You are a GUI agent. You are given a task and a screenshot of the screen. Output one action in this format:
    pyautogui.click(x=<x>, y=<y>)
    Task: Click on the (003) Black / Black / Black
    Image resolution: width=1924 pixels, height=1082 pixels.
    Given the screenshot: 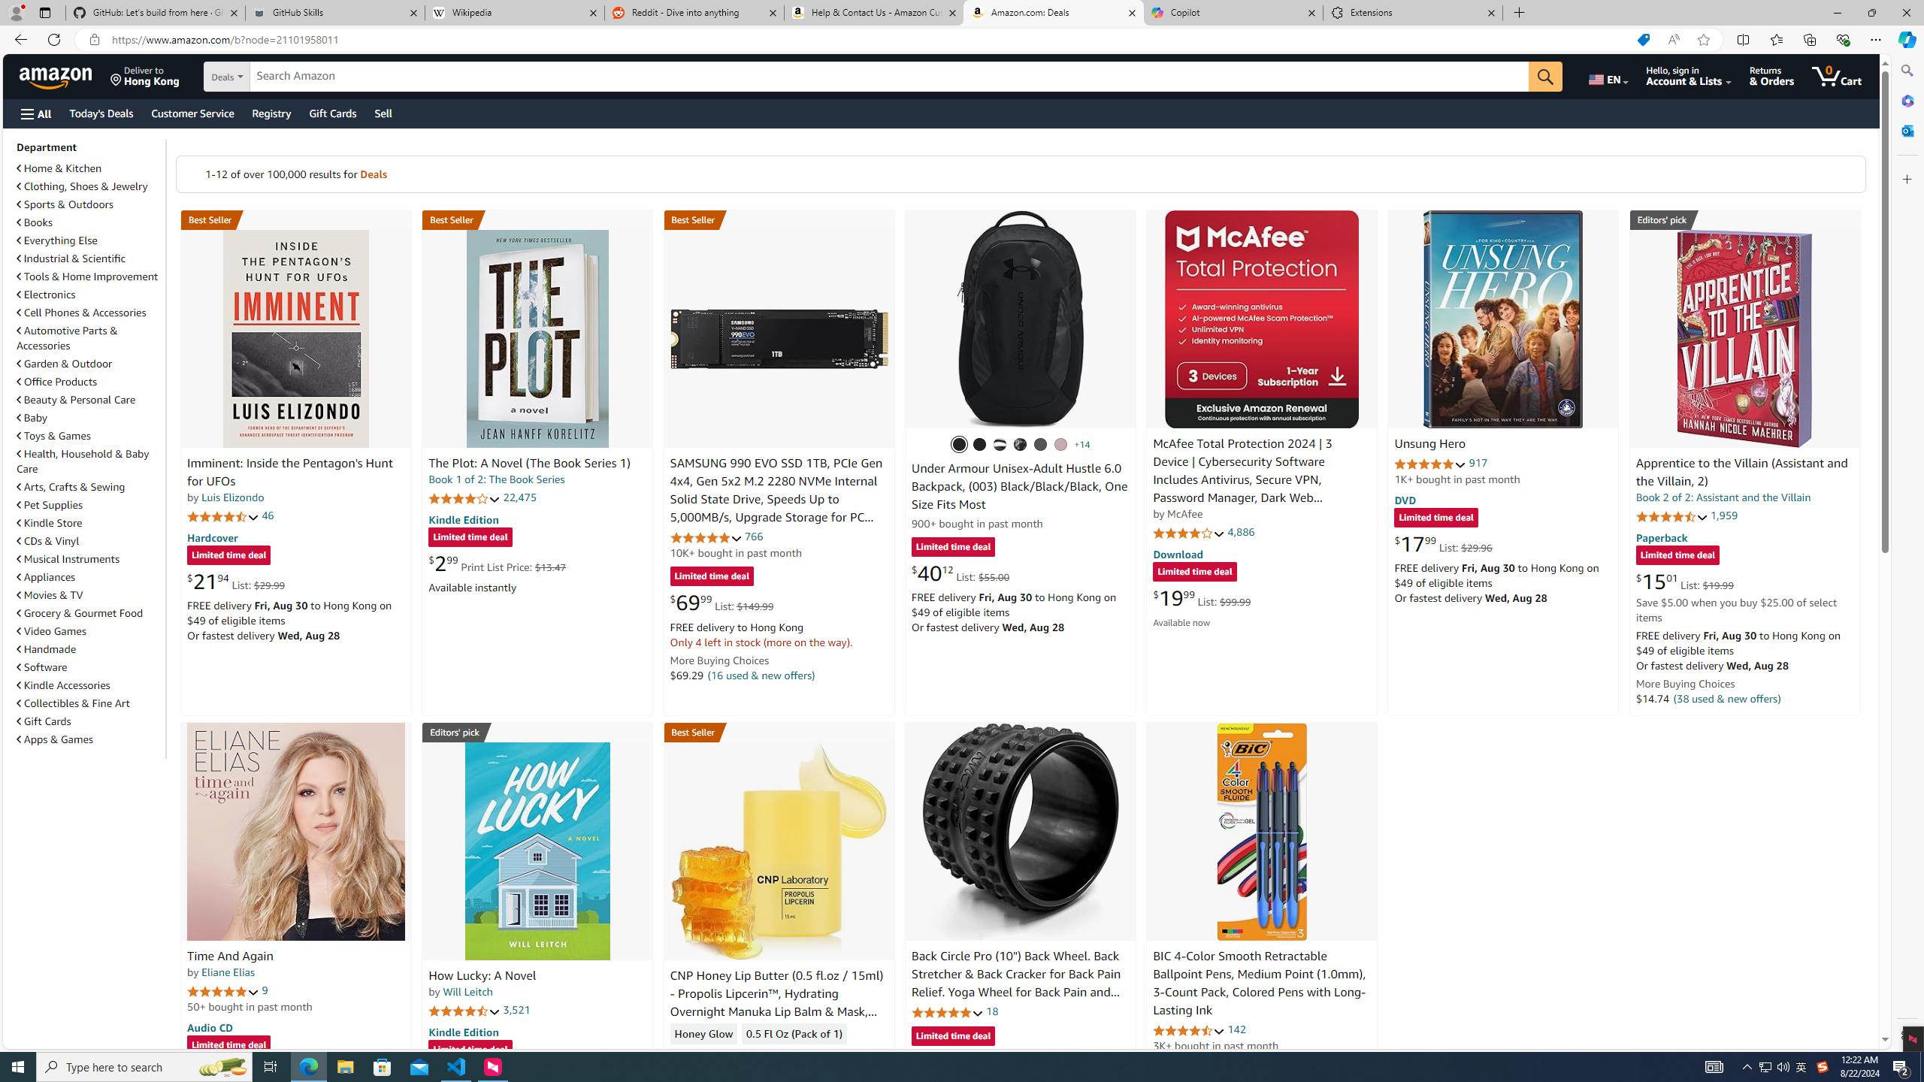 What is the action you would take?
    pyautogui.click(x=959, y=445)
    